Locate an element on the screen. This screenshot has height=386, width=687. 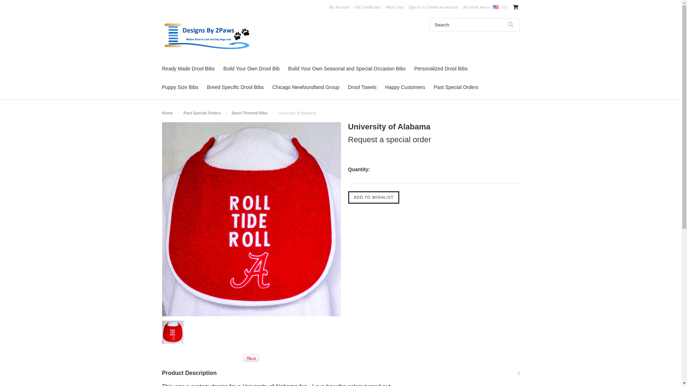
Search is located at coordinates (466, 25).